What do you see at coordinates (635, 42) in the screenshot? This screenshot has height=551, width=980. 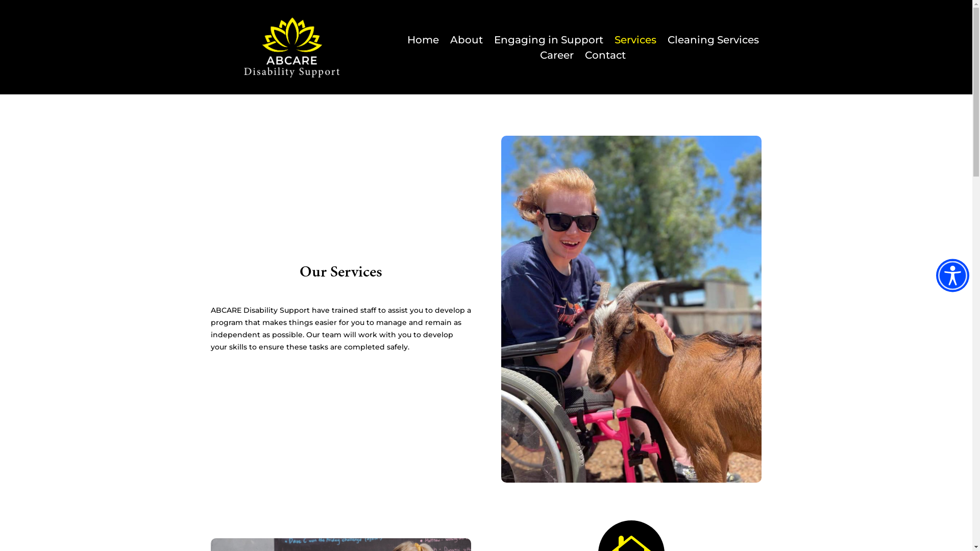 I see `Services` at bounding box center [635, 42].